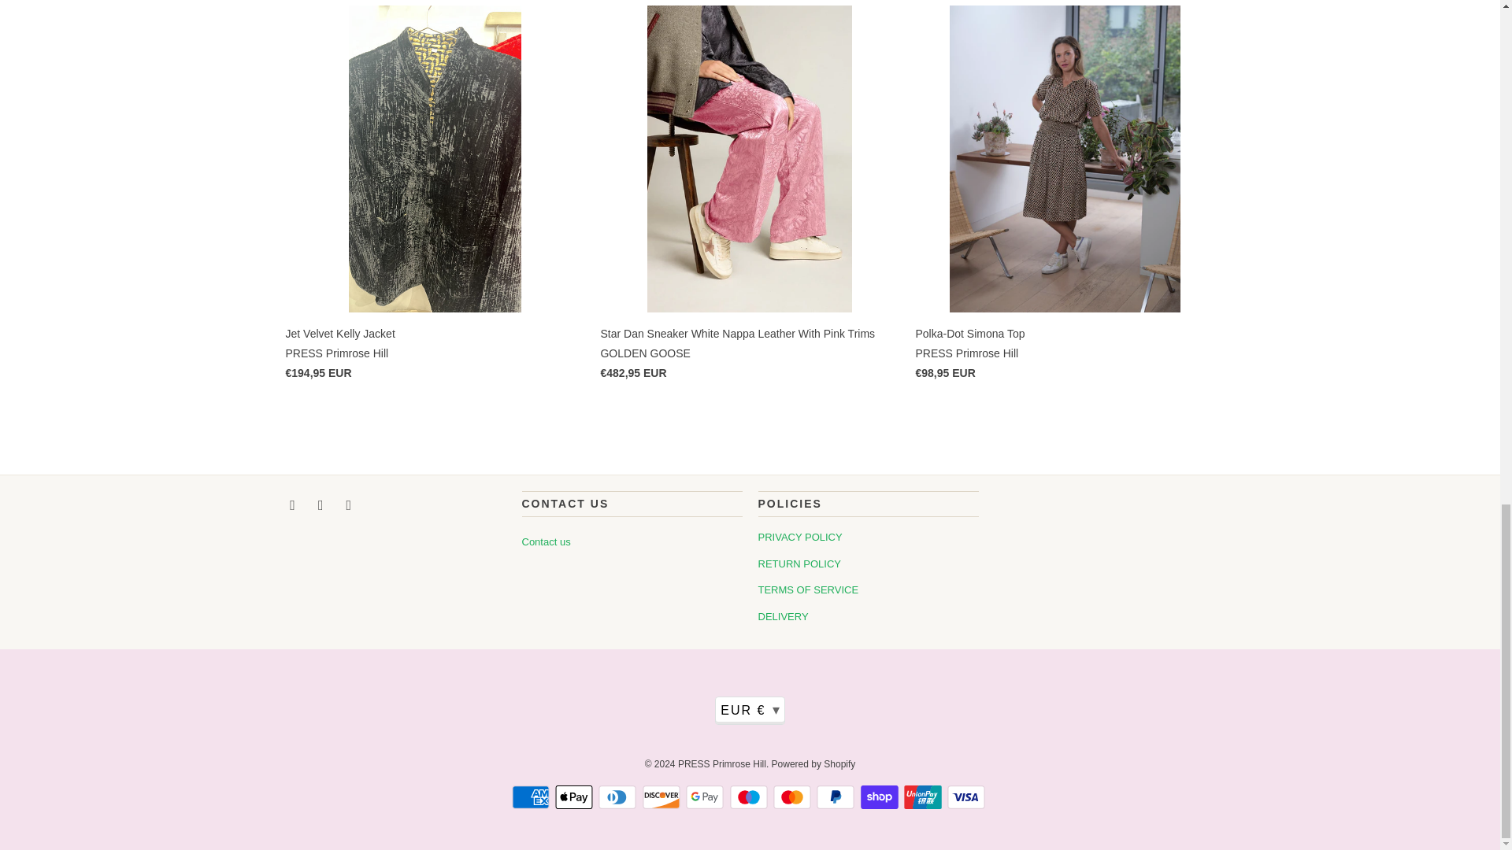 This screenshot has height=850, width=1512. I want to click on Apple Pay, so click(575, 796).